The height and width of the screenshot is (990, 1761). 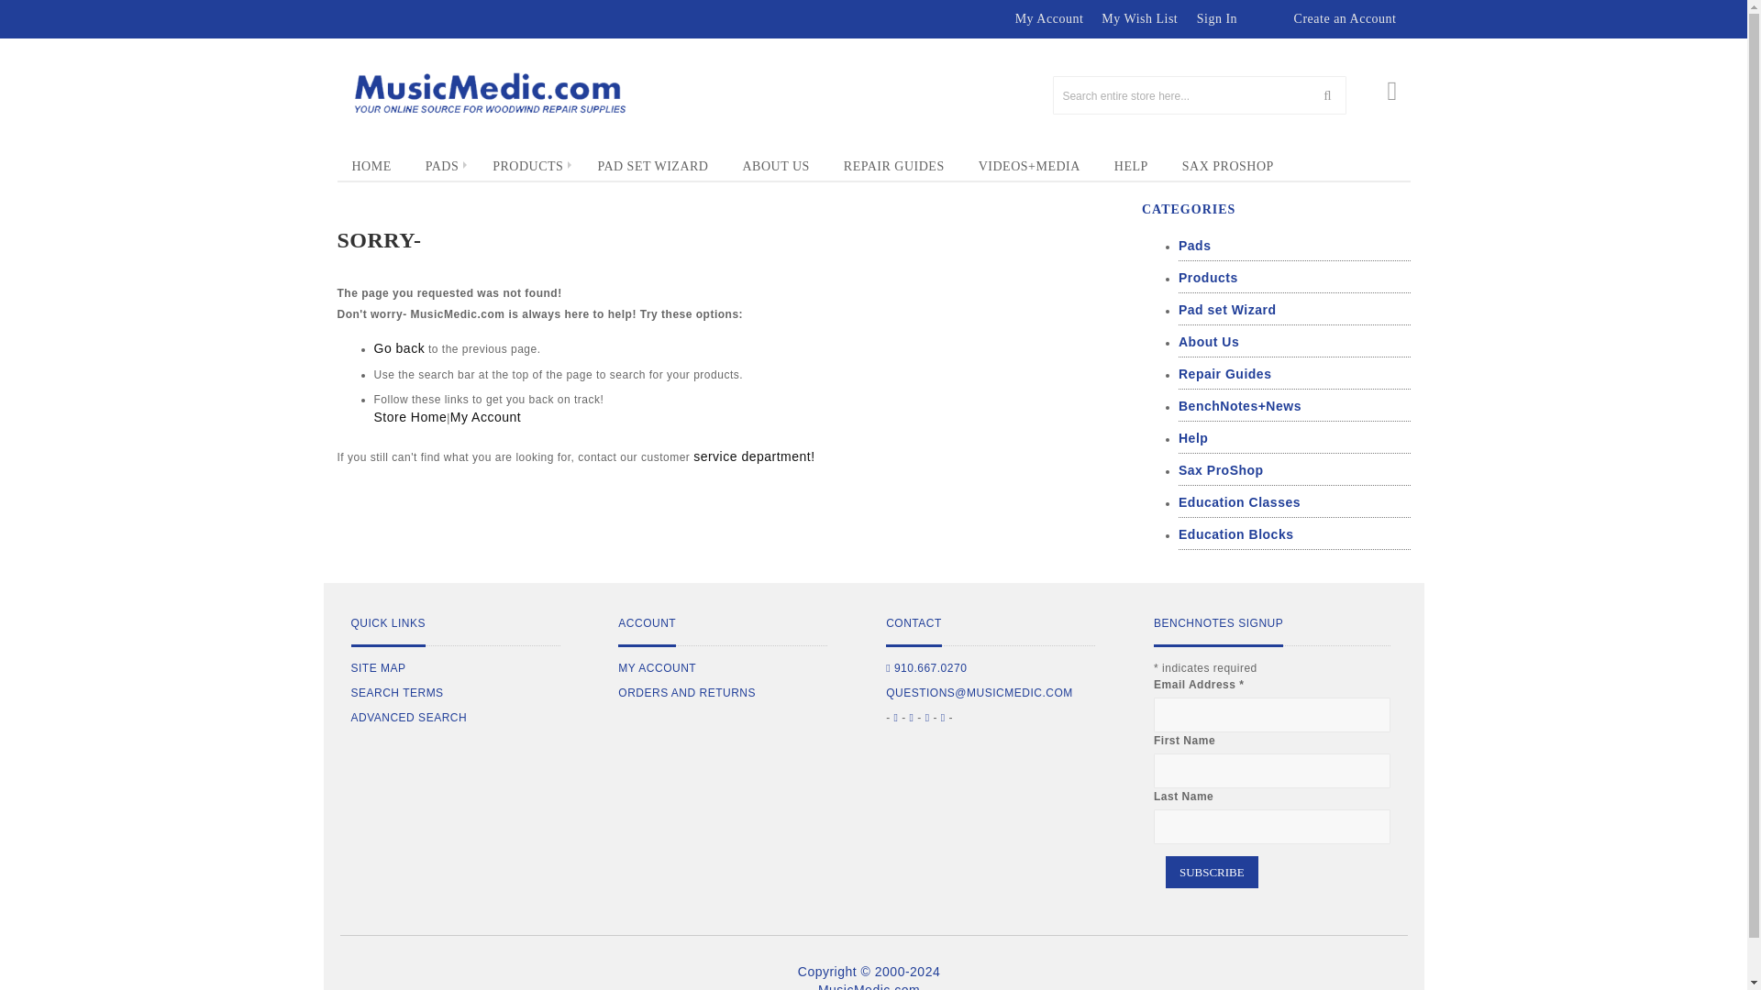 I want to click on Home, so click(x=372, y=167).